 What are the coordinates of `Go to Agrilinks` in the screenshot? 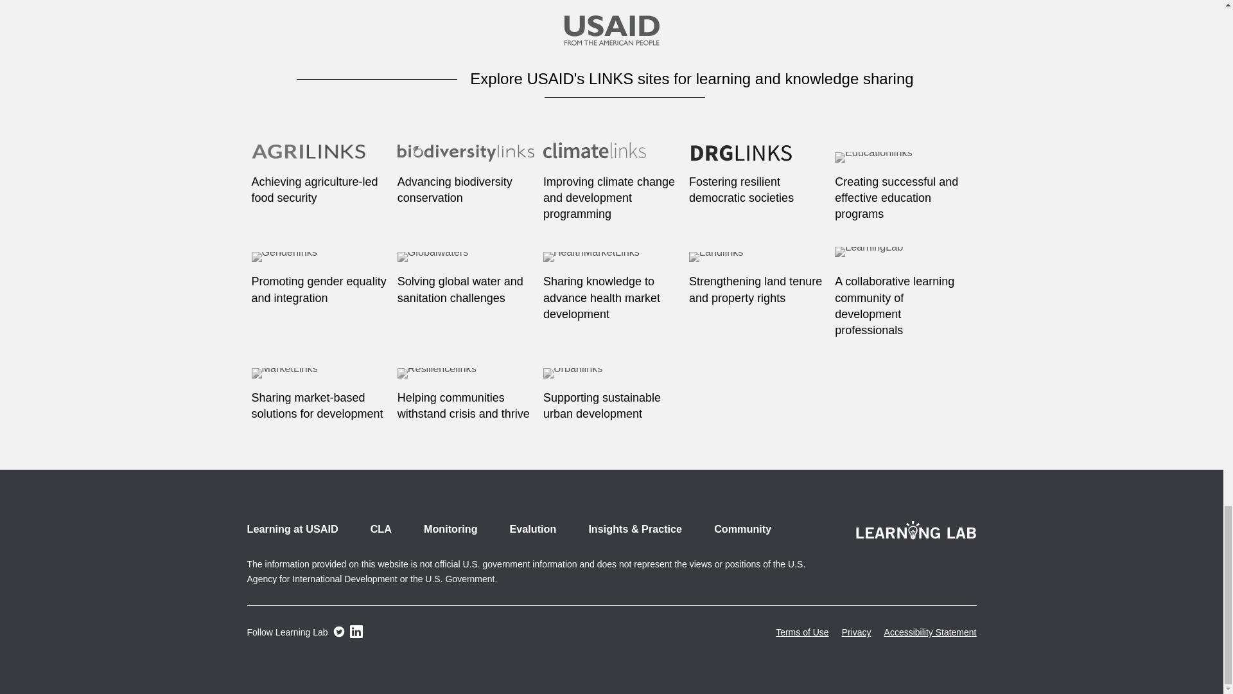 It's located at (320, 159).